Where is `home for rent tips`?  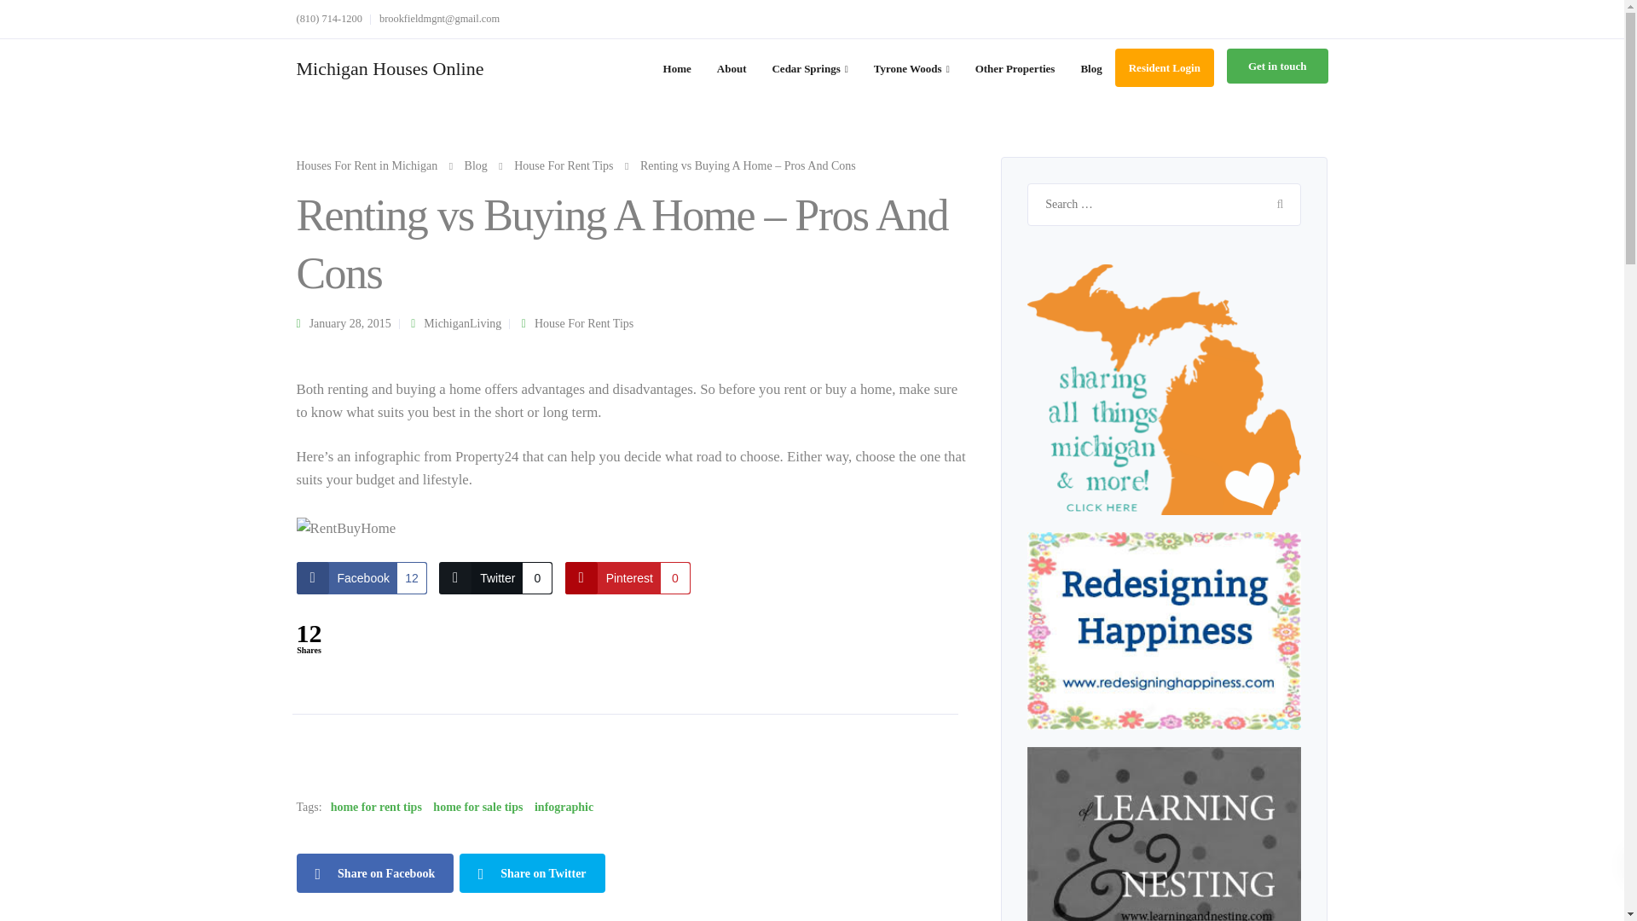
home for rent tips is located at coordinates (376, 808).